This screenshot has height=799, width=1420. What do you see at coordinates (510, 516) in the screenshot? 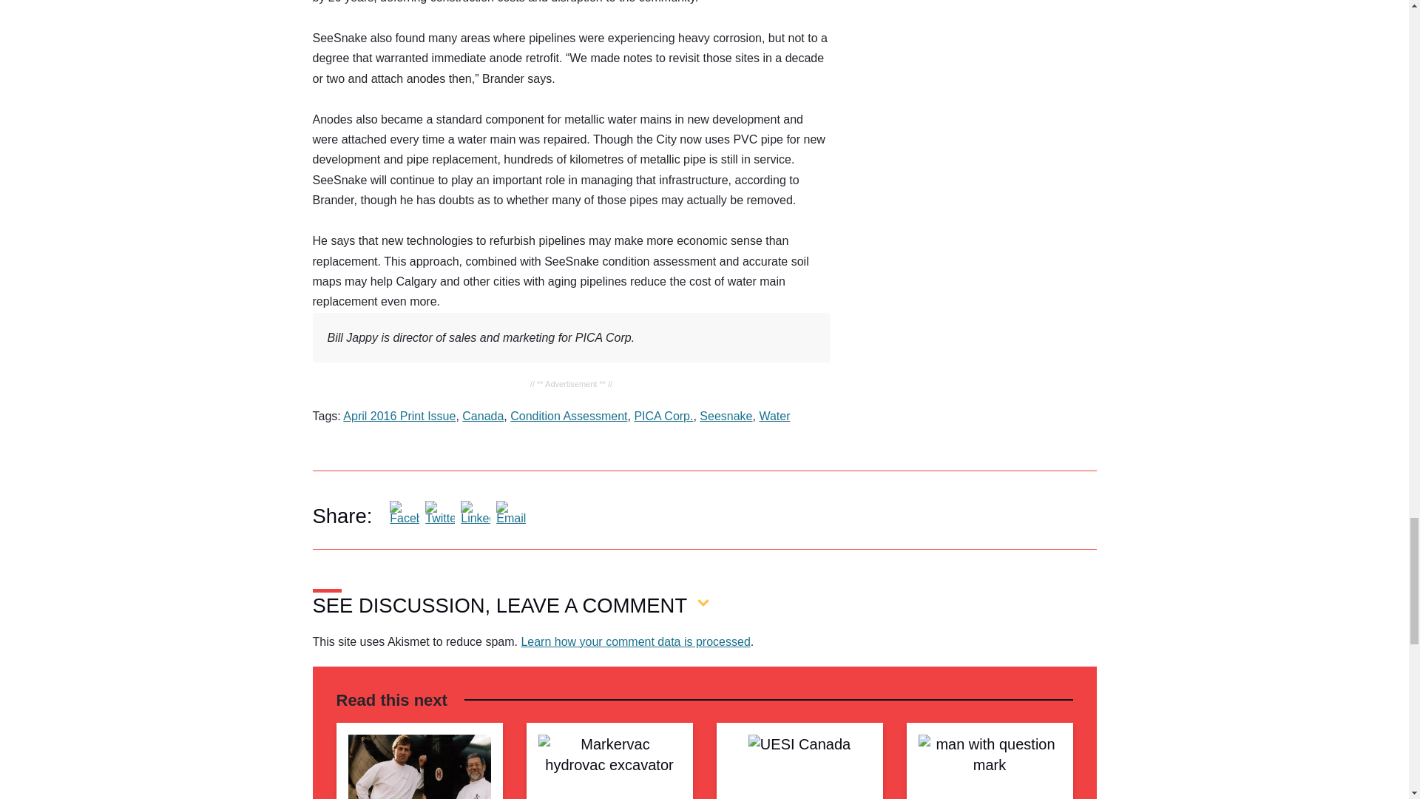
I see `Email` at bounding box center [510, 516].